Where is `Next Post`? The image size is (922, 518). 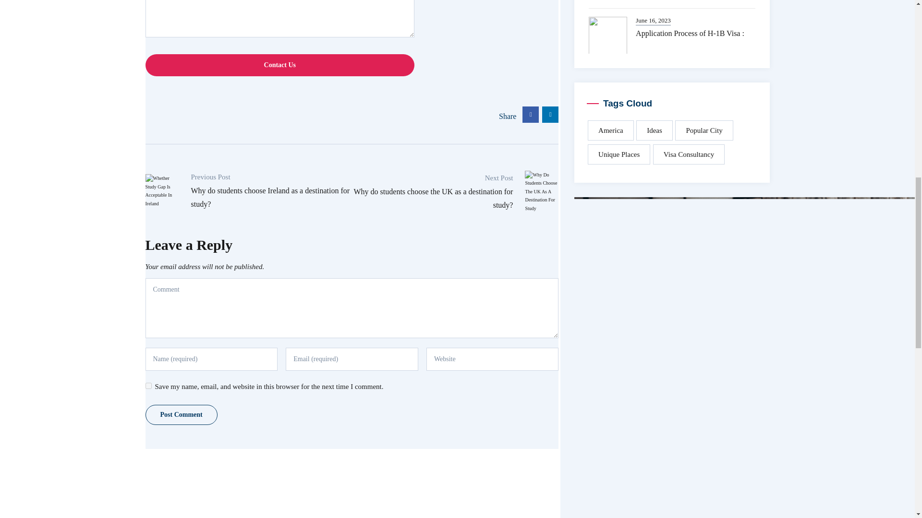
Next Post is located at coordinates (432, 183).